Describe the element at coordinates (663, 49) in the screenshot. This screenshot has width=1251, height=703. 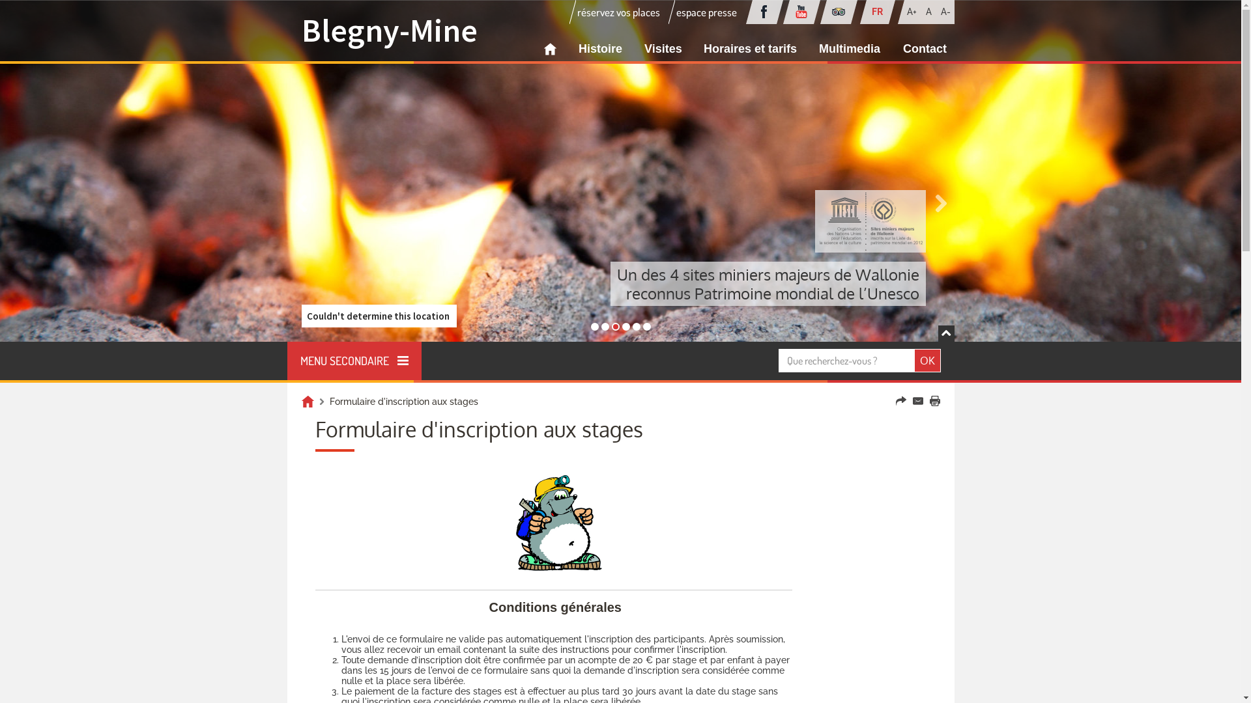
I see `Visites` at that location.